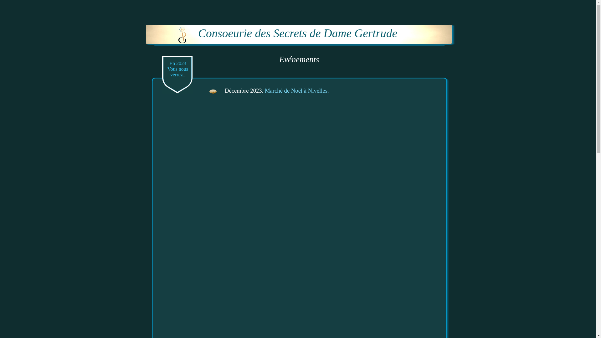 This screenshot has height=338, width=601. I want to click on Accueil, so click(182, 35).